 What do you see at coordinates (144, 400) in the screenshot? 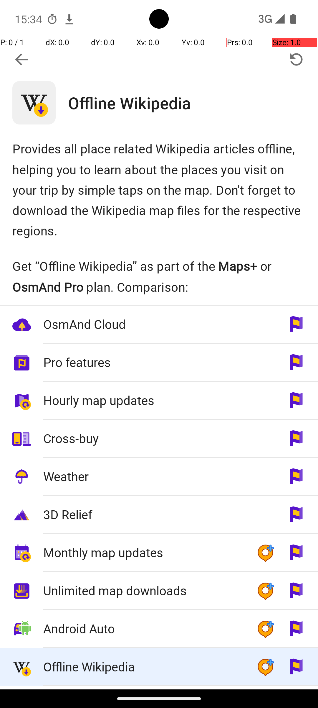
I see `Hourly map updates` at bounding box center [144, 400].